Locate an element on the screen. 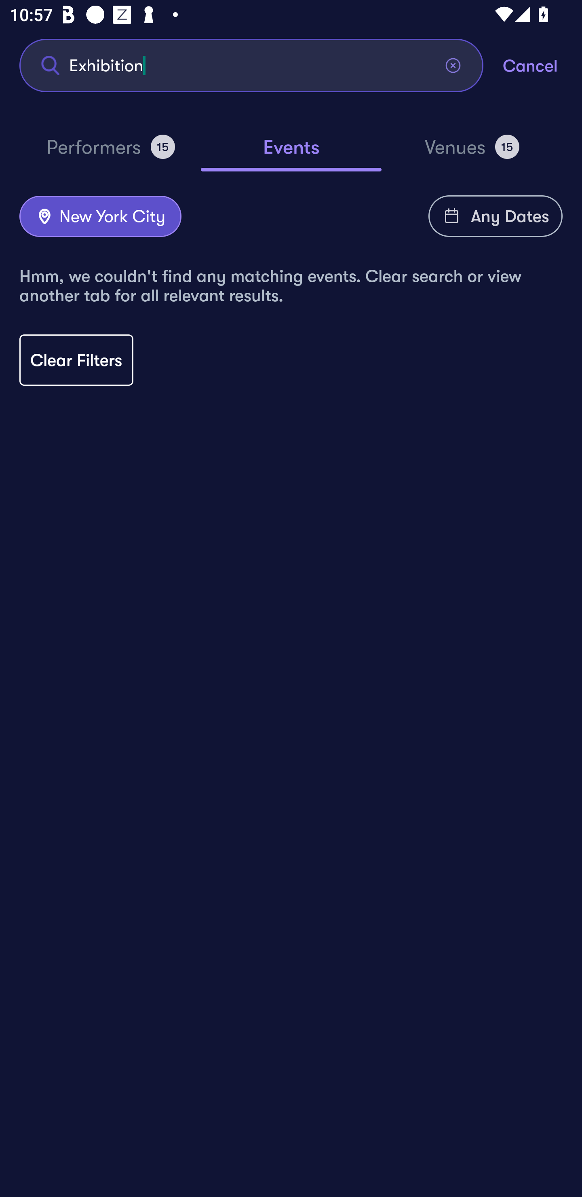 This screenshot has height=1197, width=582. Performers 15 is located at coordinates (110, 153).